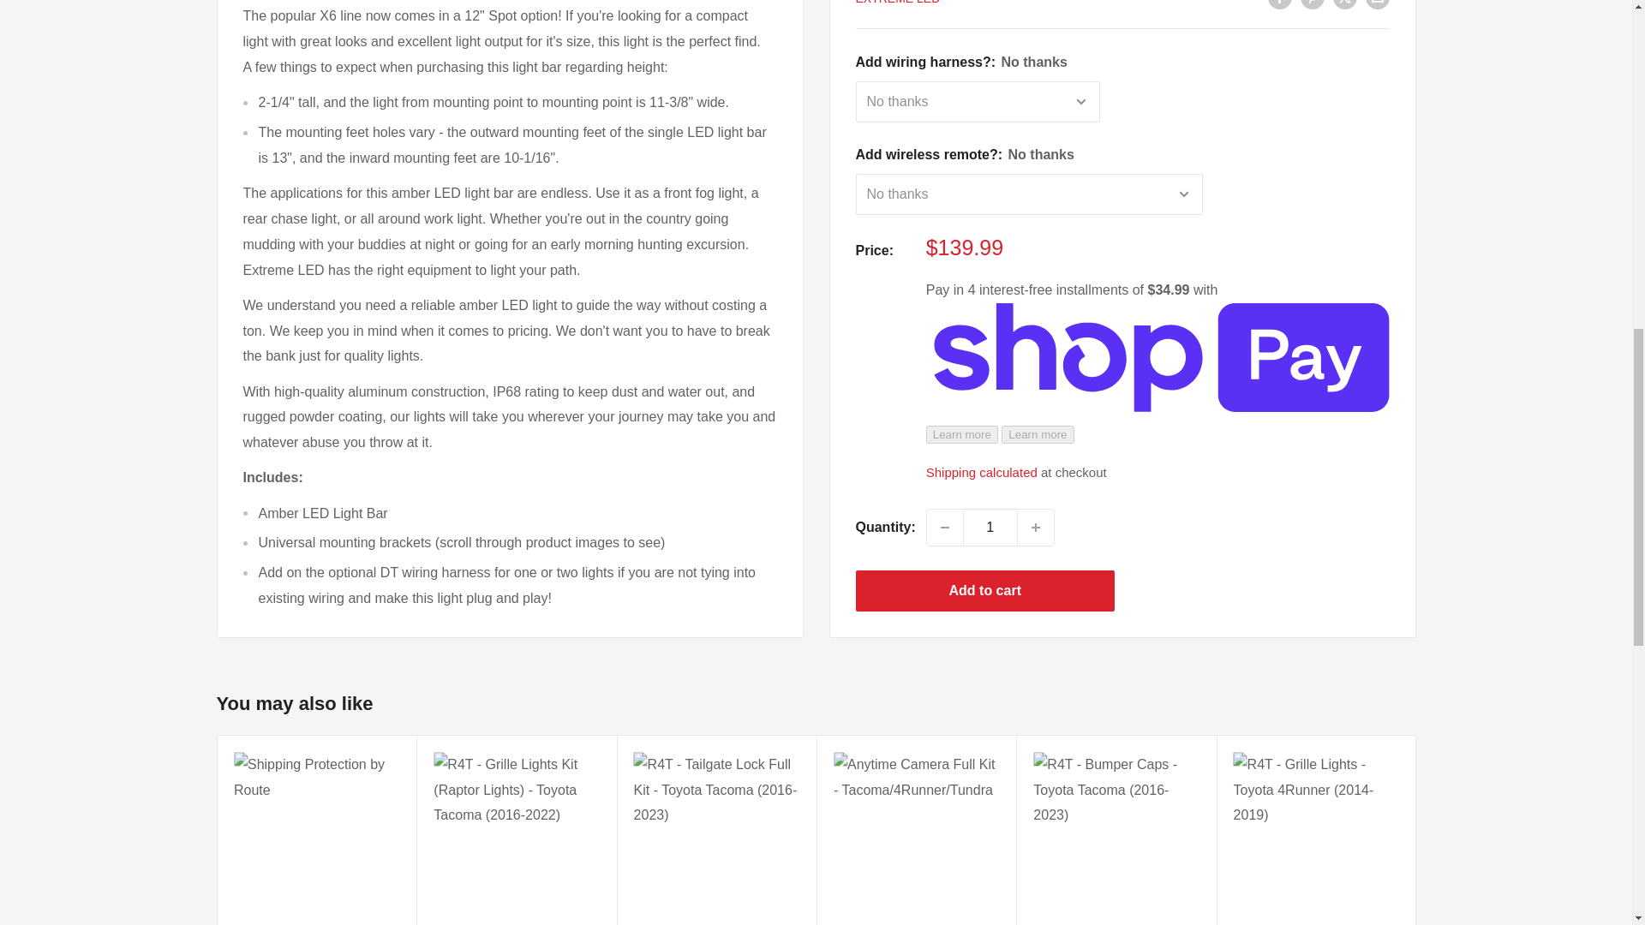 The image size is (1645, 925). What do you see at coordinates (1036, 80) in the screenshot?
I see `Increase quantity by 1` at bounding box center [1036, 80].